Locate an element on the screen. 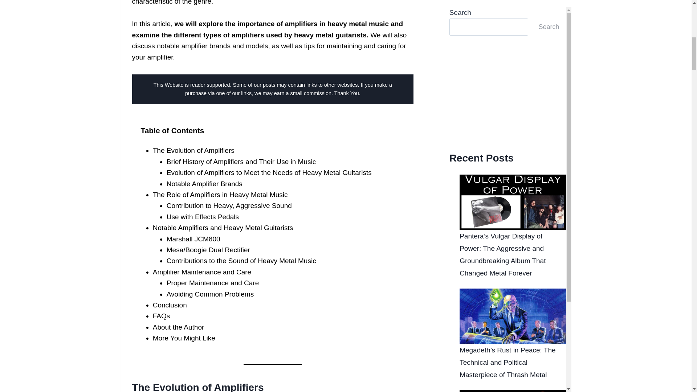 The width and height of the screenshot is (697, 392). Conclusion is located at coordinates (170, 305).